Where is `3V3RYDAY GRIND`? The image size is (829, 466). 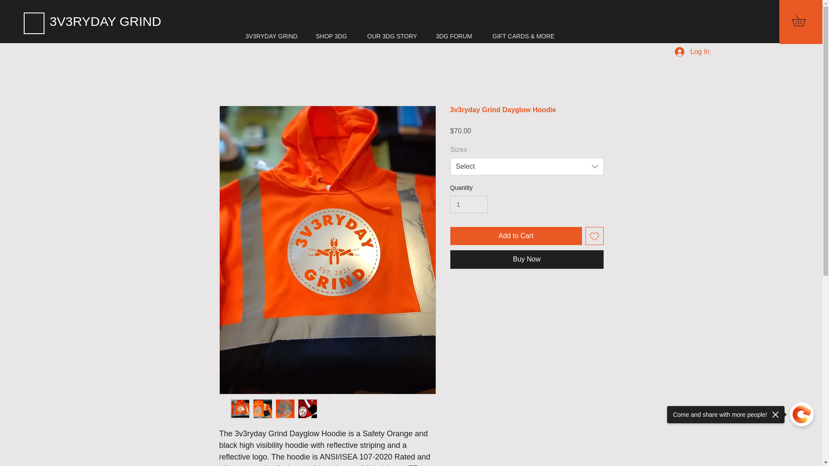 3V3RYDAY GRIND is located at coordinates (274, 36).